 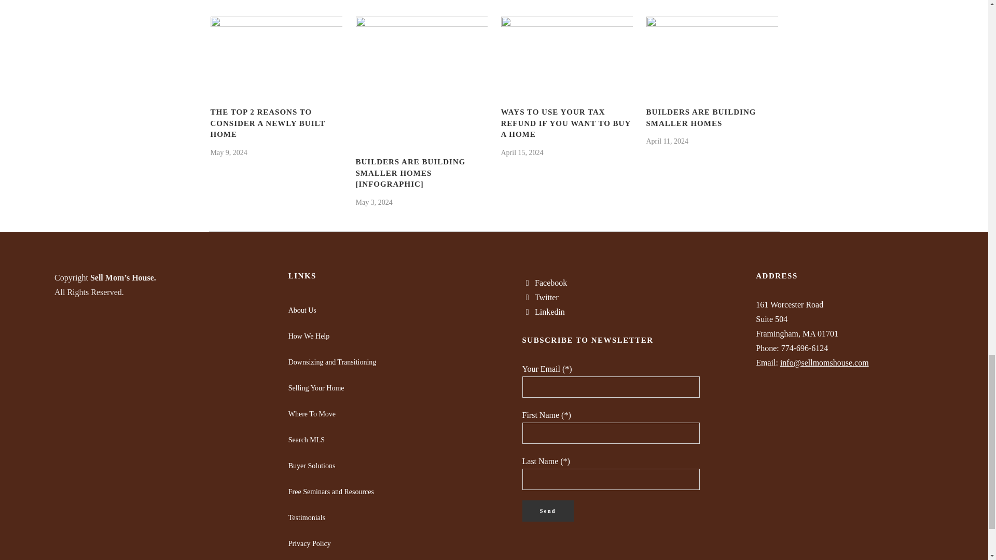 I want to click on The Top 2 Reasons To Consider a Newly Built Home, so click(x=276, y=52).